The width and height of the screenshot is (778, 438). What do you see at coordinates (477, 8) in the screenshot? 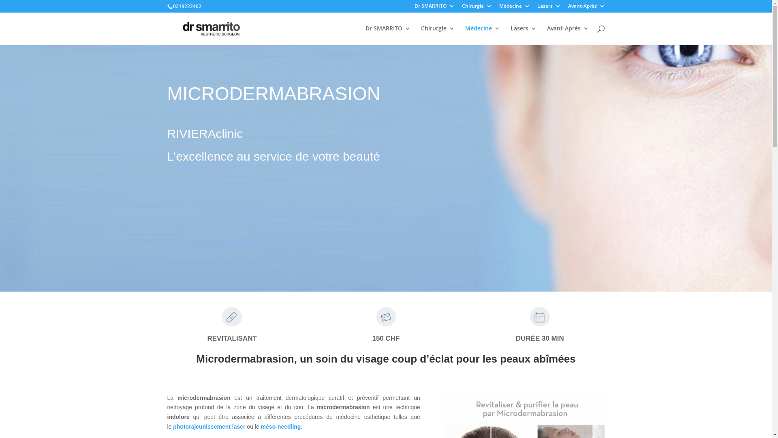
I see `Chirurgie` at bounding box center [477, 8].